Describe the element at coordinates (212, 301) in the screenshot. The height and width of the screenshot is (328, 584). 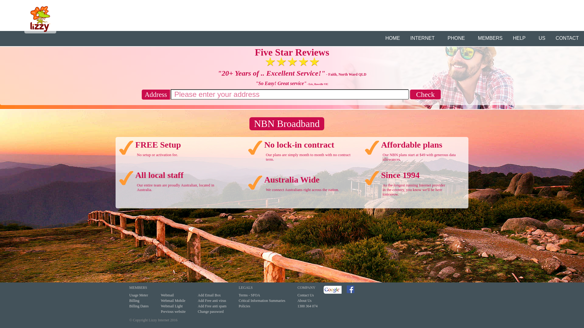
I see `Add Free anti virus` at that location.